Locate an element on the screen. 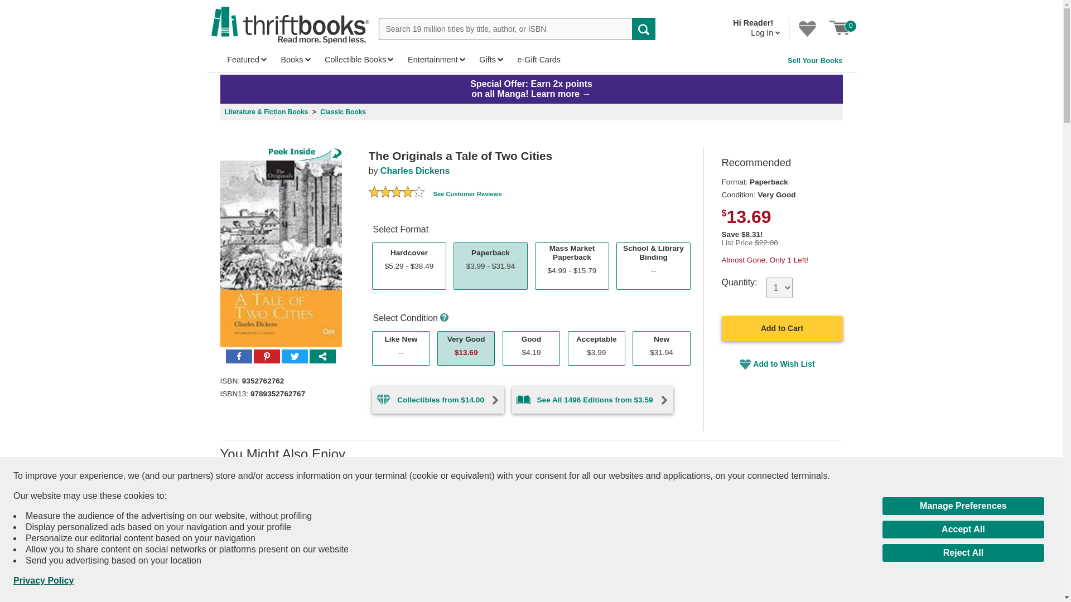 Image resolution: width=1071 pixels, height=602 pixels. Books is located at coordinates (385, 194).